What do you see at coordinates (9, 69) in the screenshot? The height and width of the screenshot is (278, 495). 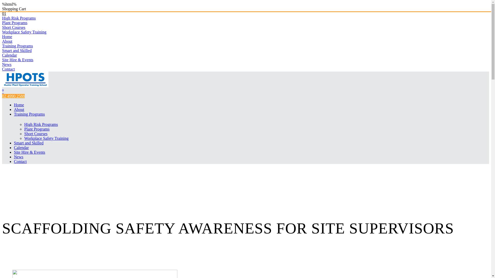 I see `Contact` at bounding box center [9, 69].